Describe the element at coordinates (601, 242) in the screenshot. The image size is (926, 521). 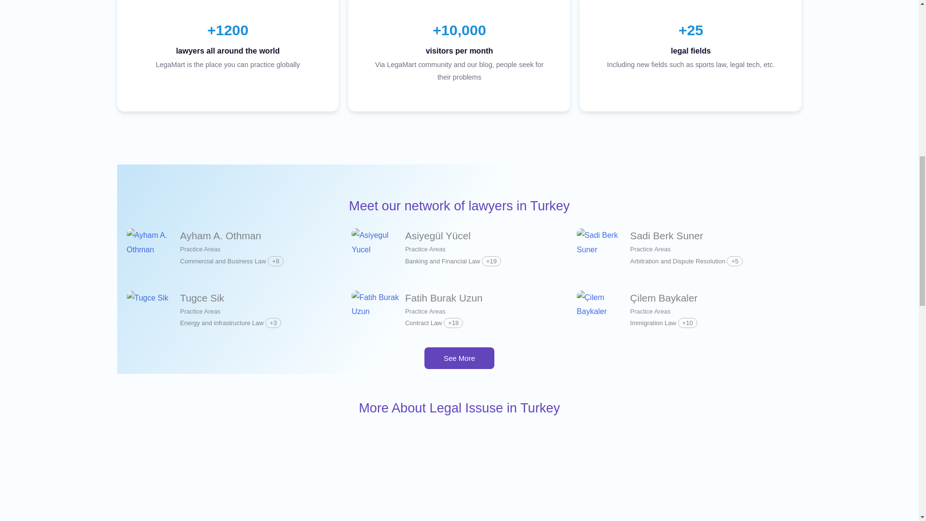
I see `Sadi Berk Suner` at that location.